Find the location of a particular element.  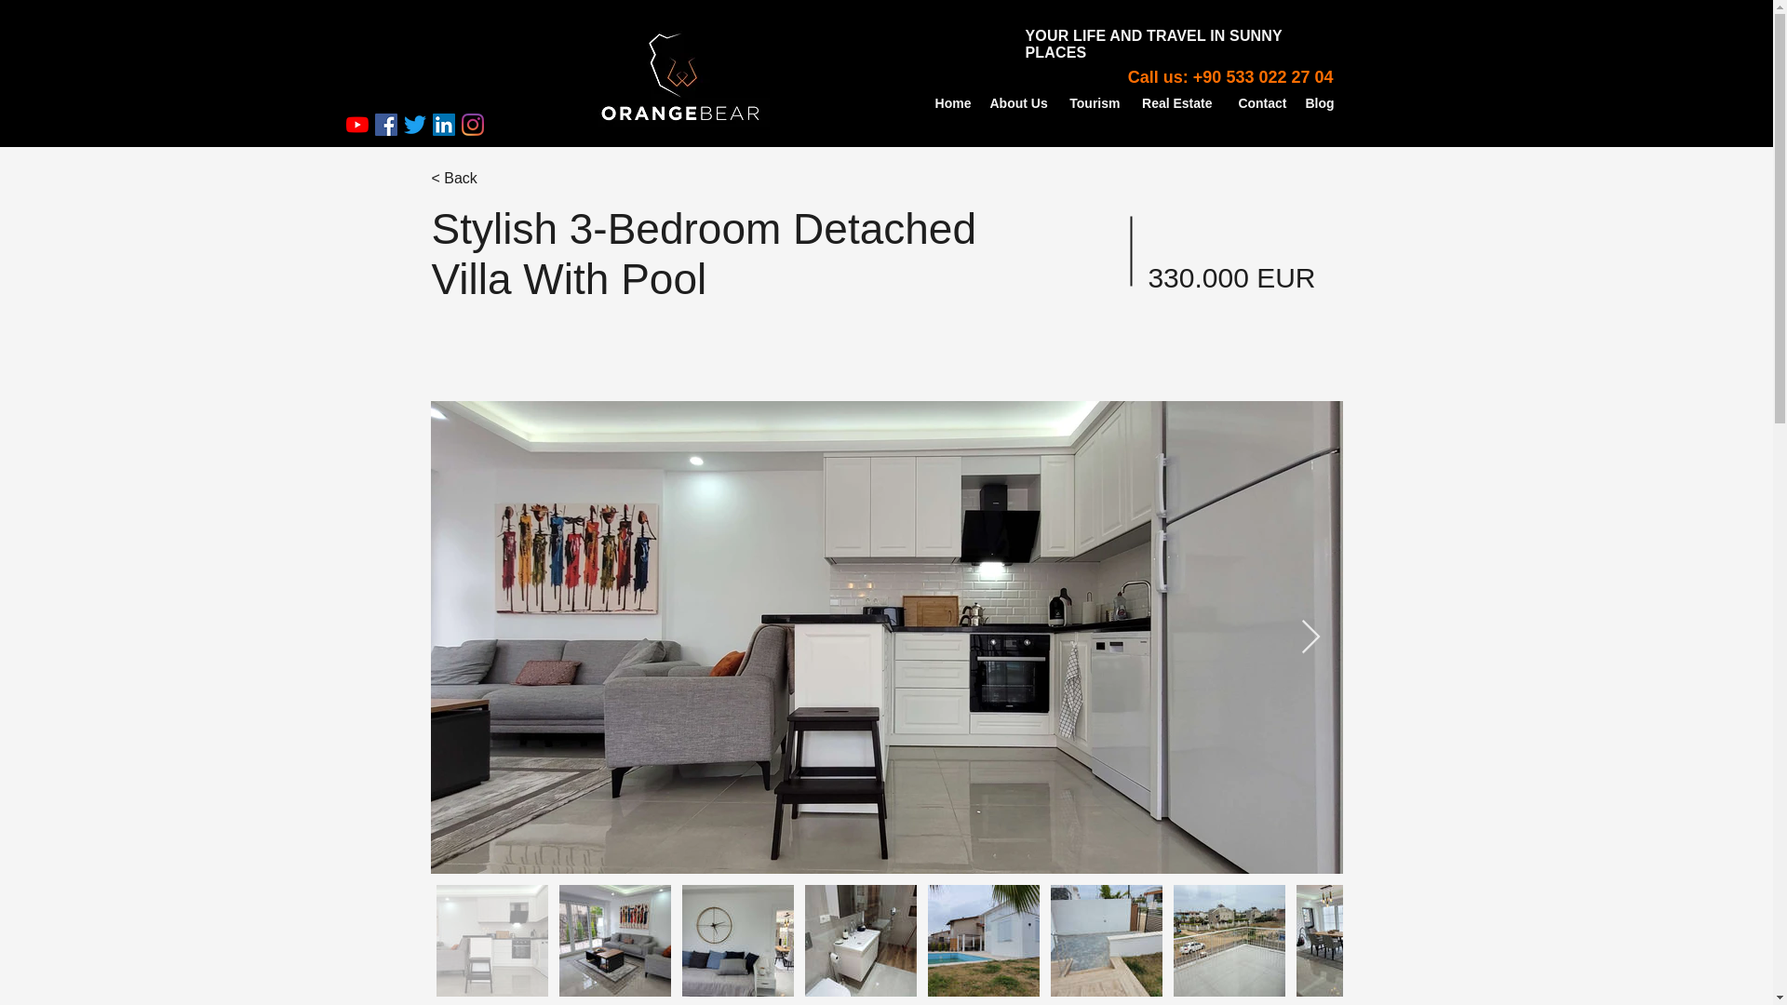

Blog is located at coordinates (1318, 104).